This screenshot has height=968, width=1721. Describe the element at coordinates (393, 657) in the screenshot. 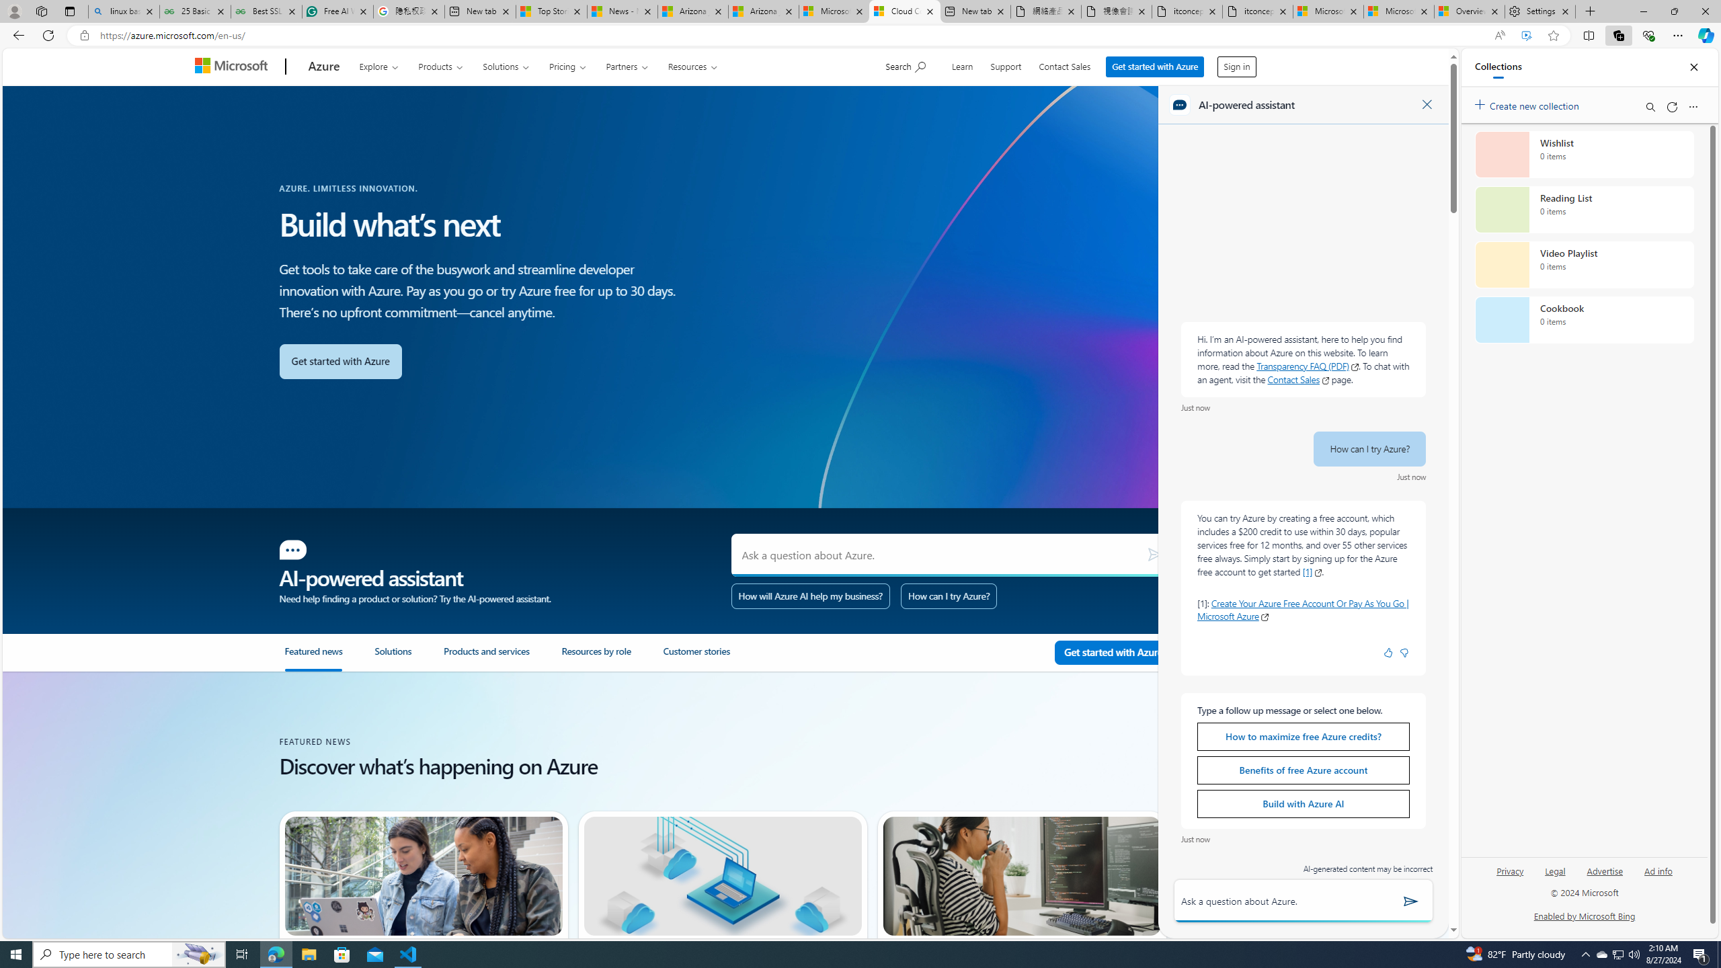

I see `Solutions` at that location.